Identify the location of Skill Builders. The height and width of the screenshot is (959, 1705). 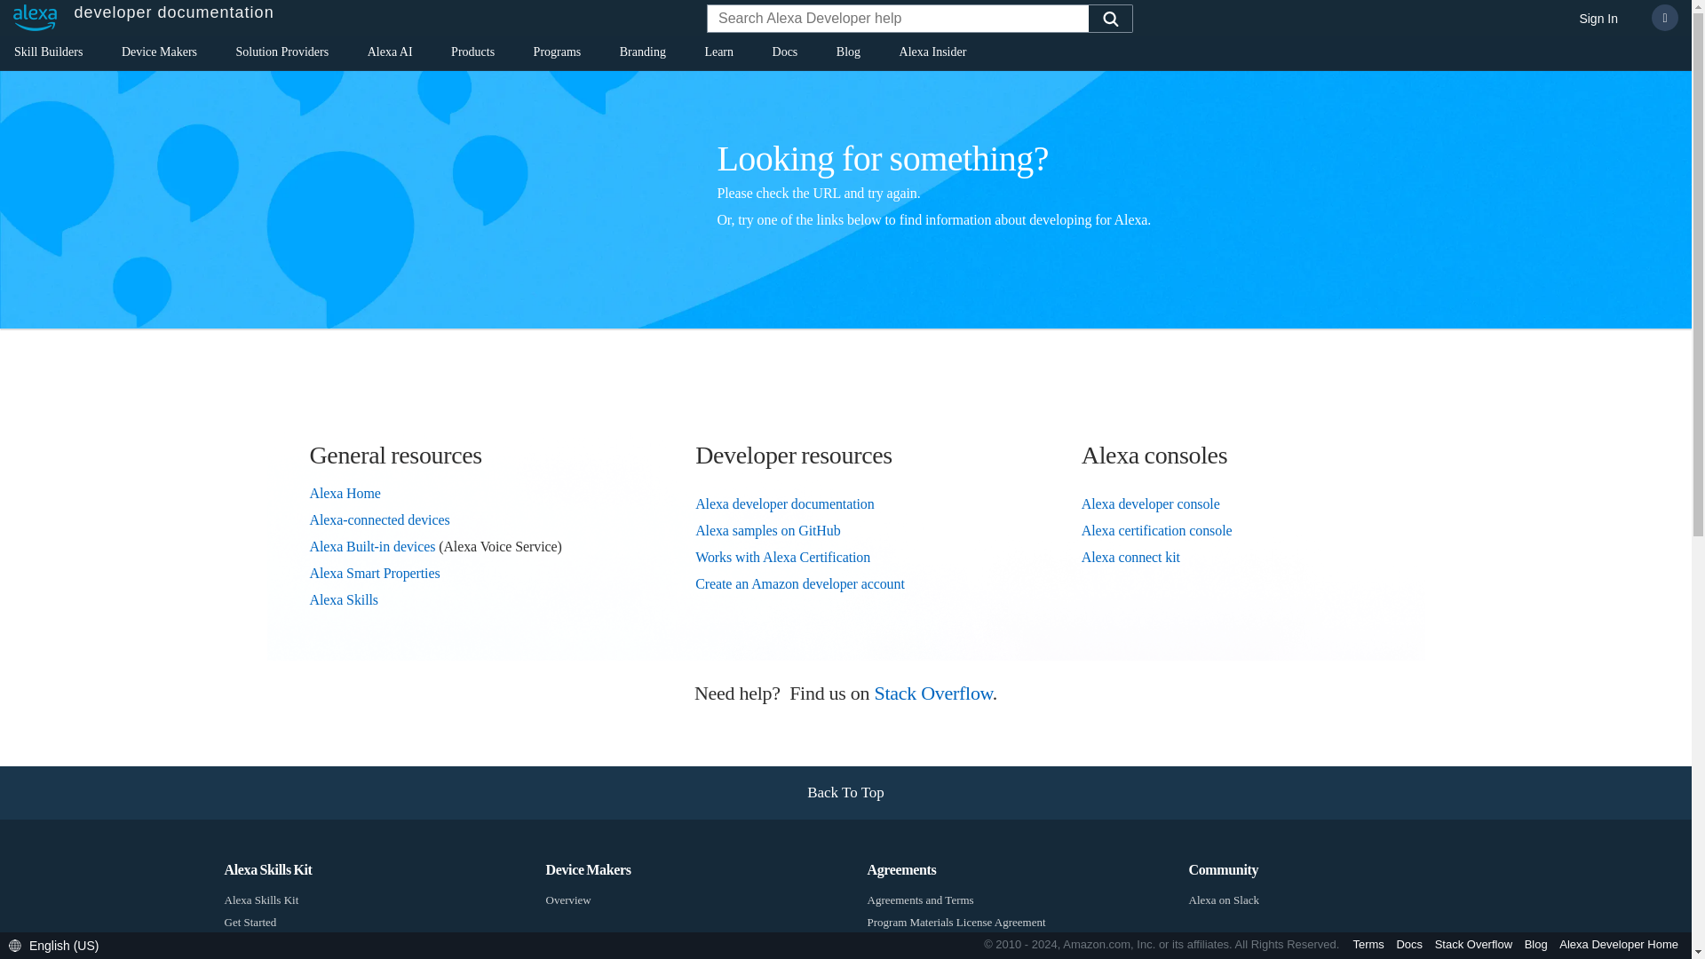
(48, 55).